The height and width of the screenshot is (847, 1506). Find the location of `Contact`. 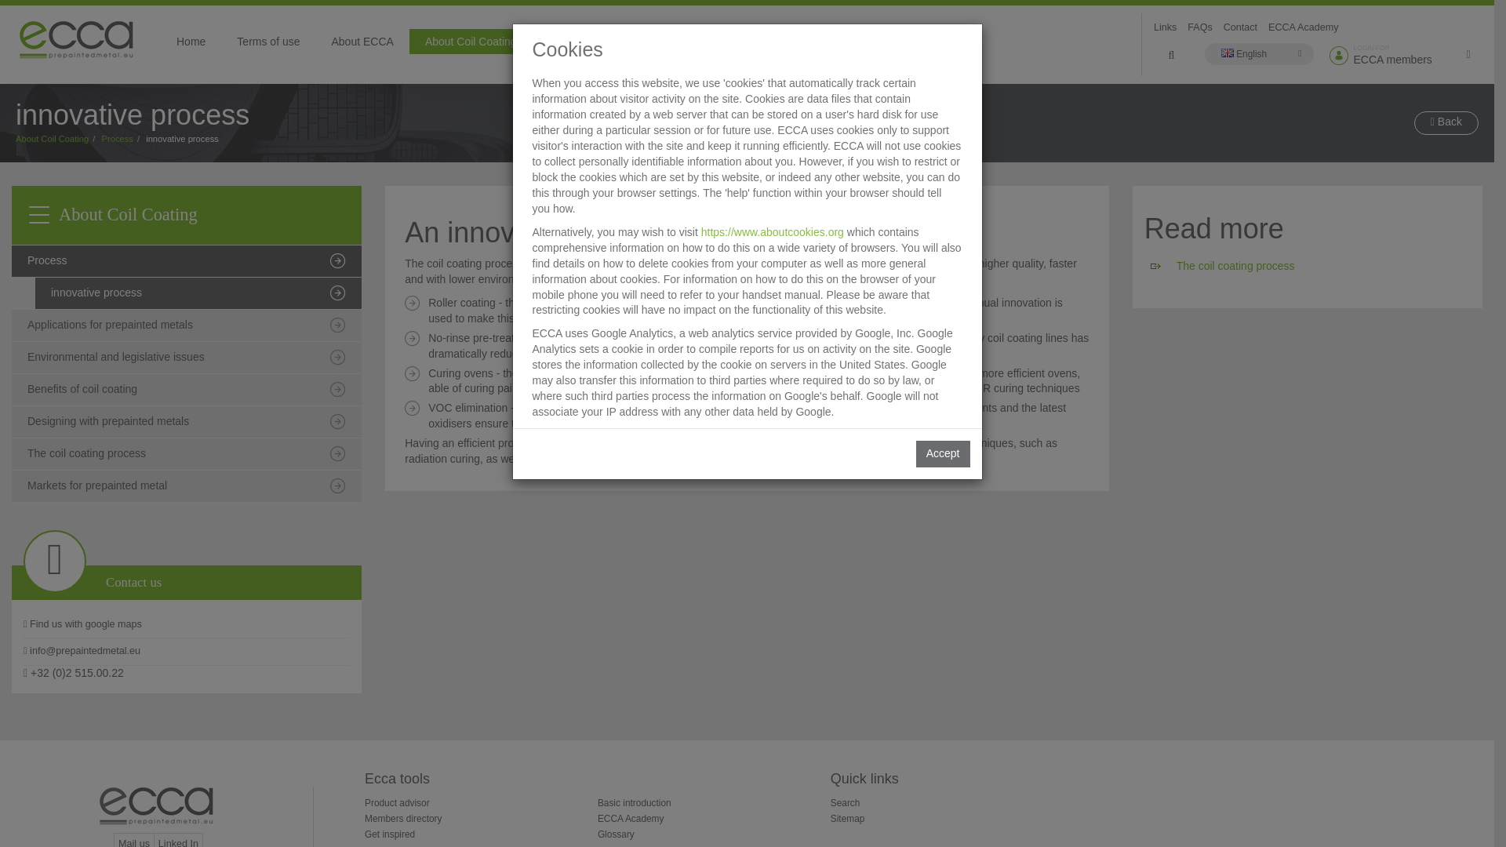

Contact is located at coordinates (1241, 27).